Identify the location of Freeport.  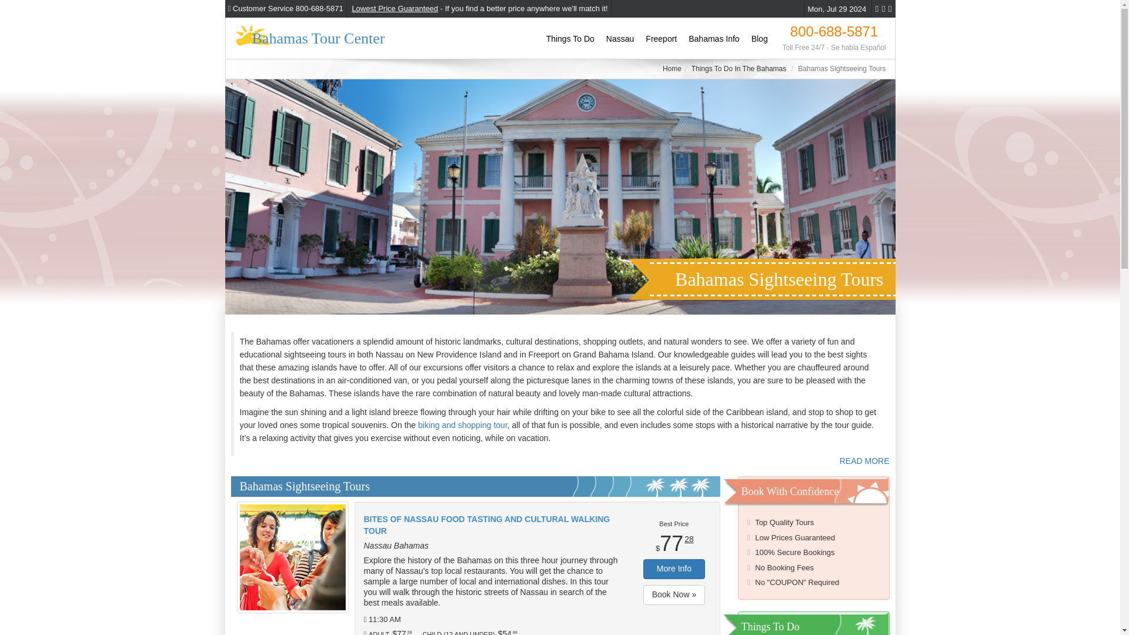
(661, 39).